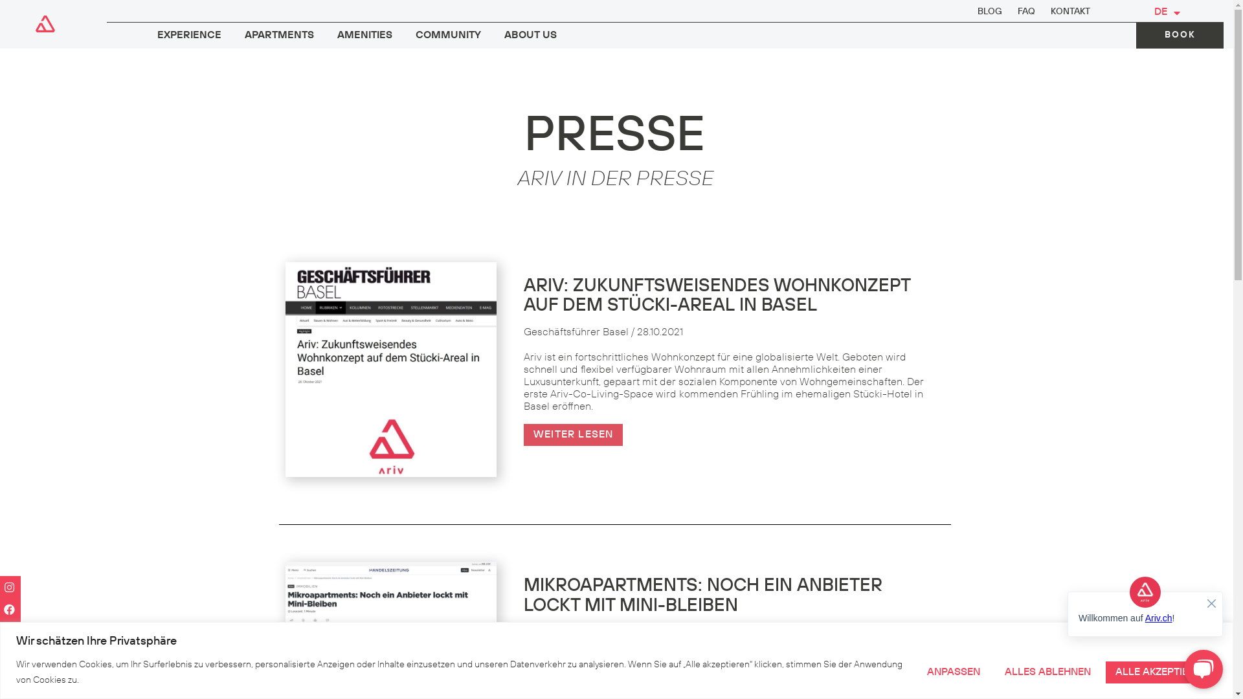 The image size is (1243, 699). Describe the element at coordinates (531, 36) in the screenshot. I see `ABOUT US` at that location.